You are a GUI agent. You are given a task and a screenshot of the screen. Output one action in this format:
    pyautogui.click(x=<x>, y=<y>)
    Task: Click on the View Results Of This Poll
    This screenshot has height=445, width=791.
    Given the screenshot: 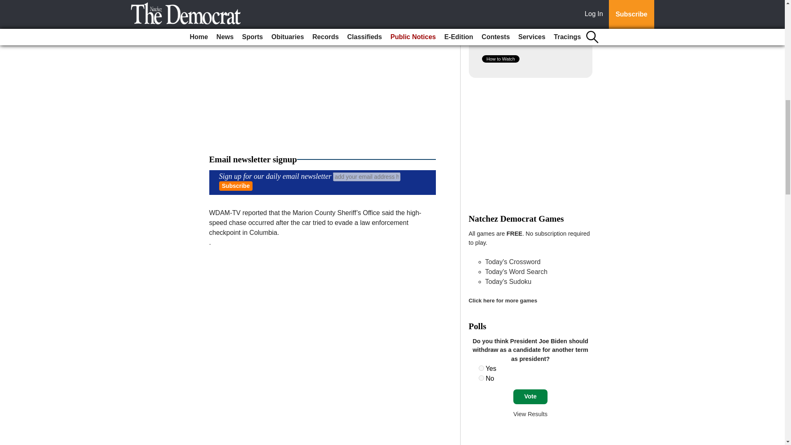 What is the action you would take?
    pyautogui.click(x=530, y=414)
    